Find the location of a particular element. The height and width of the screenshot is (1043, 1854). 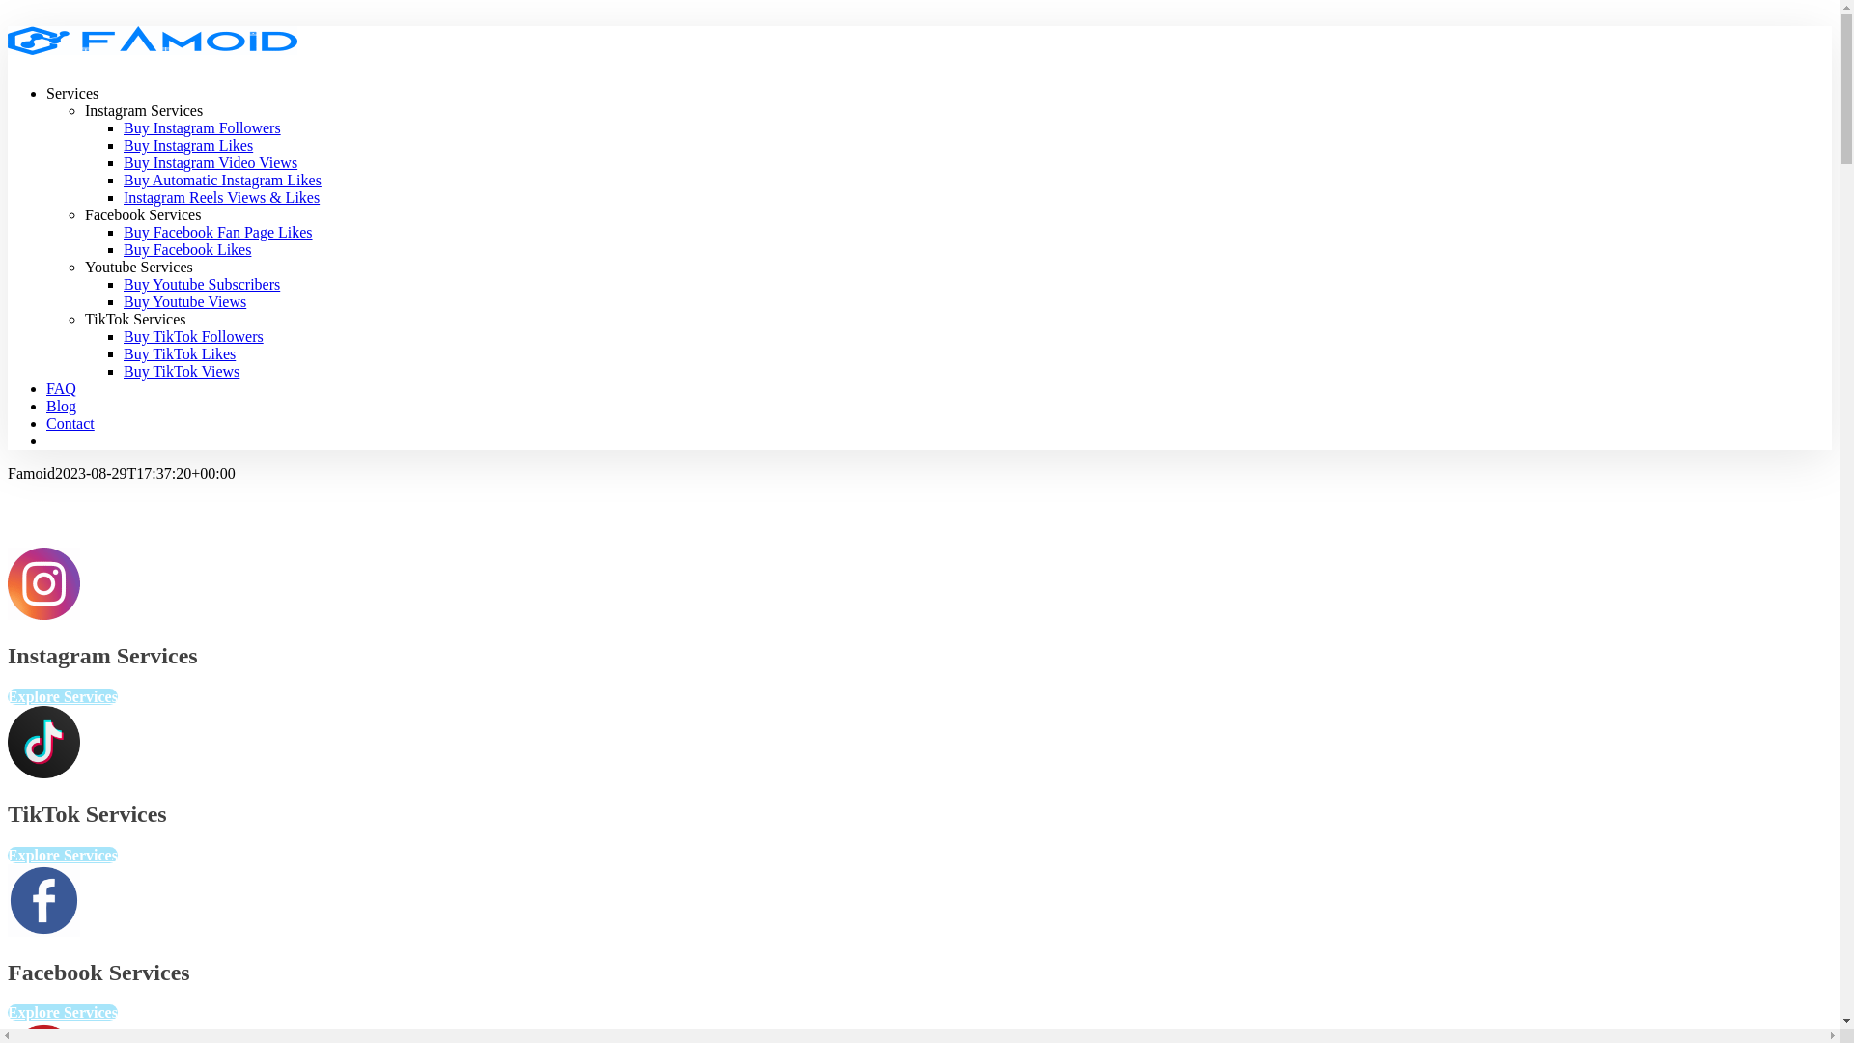

Buy Instagram Video Views is located at coordinates (211, 162).